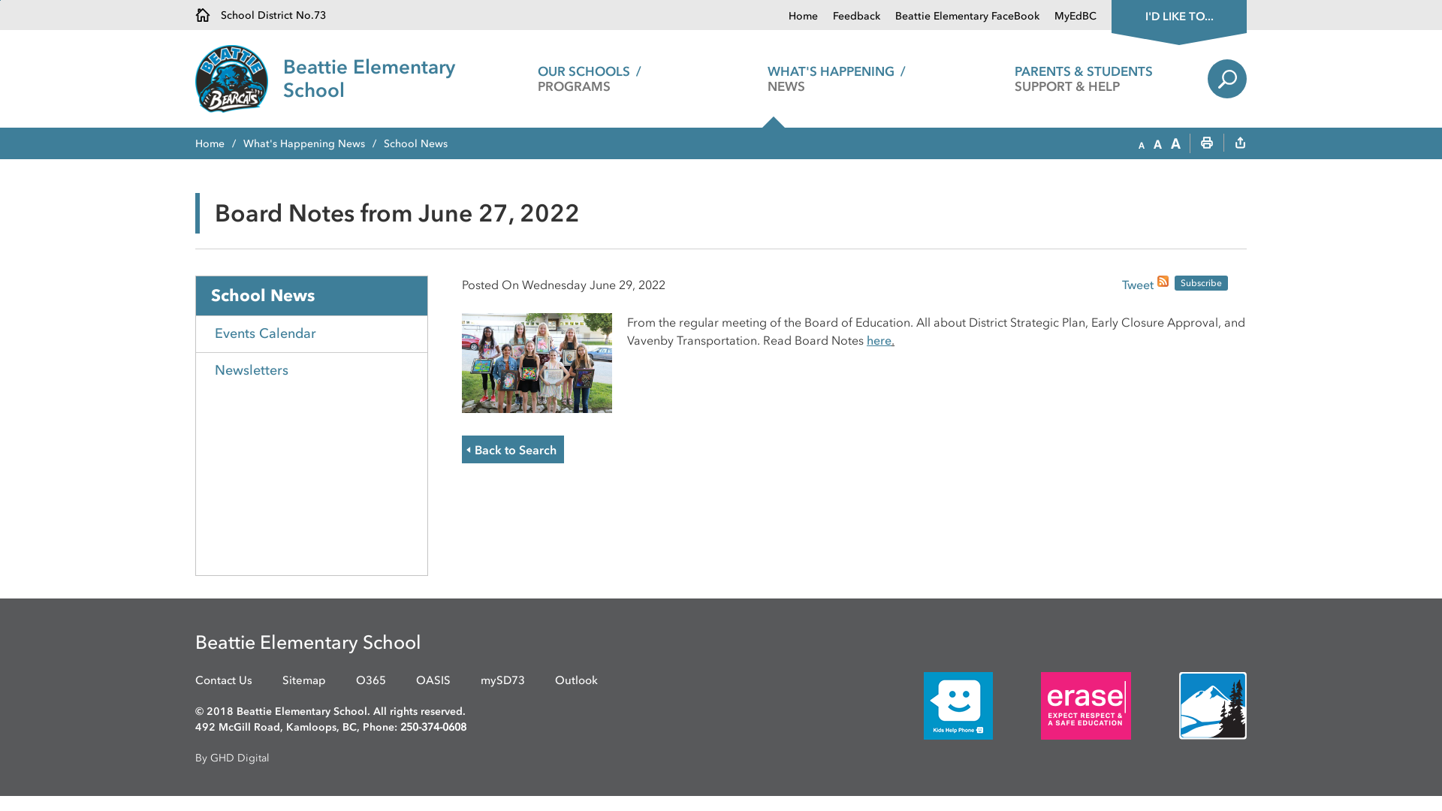 The height and width of the screenshot is (811, 1442). I want to click on mySD73, so click(503, 680).